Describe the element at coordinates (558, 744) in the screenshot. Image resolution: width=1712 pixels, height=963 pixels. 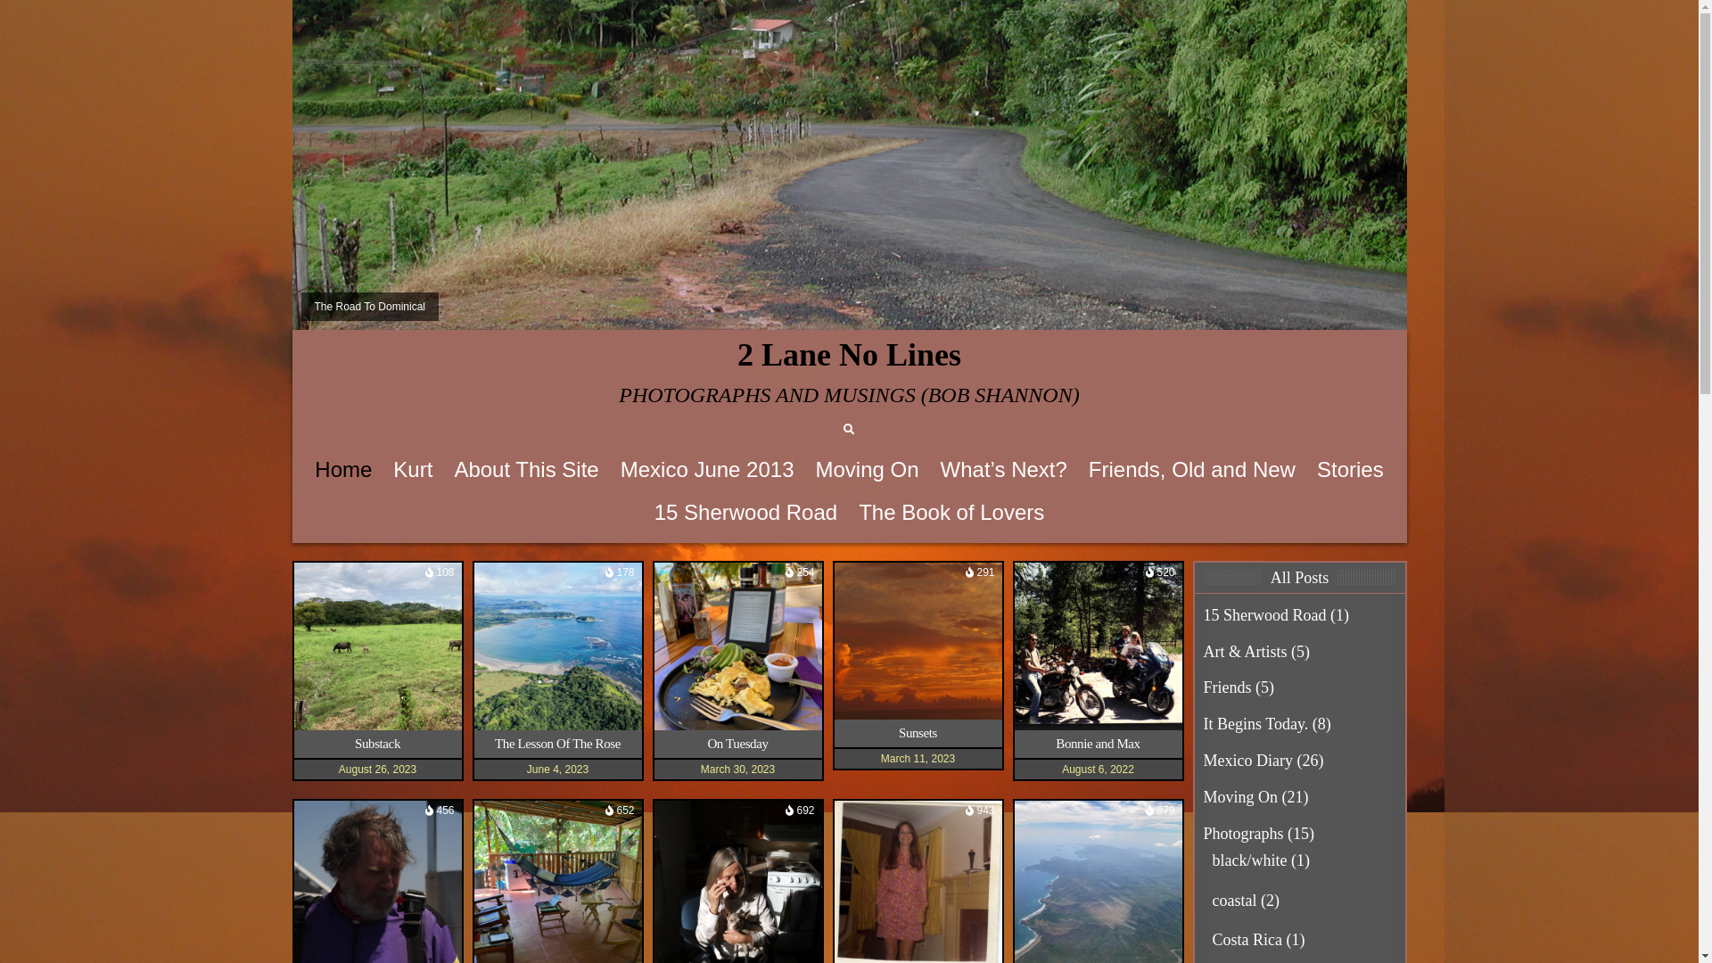
I see `The Lesson Of The Rose` at that location.